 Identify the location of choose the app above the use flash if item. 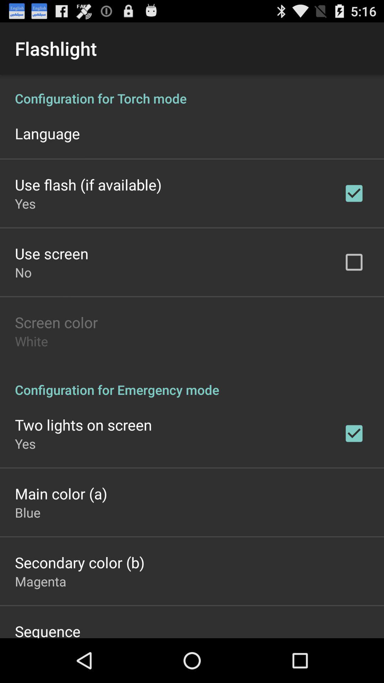
(47, 133).